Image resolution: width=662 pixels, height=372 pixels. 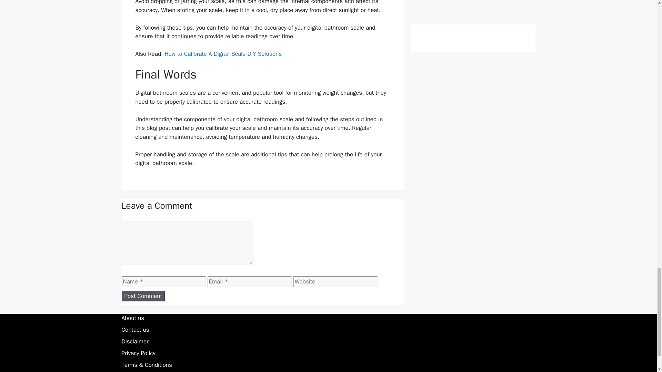 I want to click on Privacy Policy, so click(x=138, y=353).